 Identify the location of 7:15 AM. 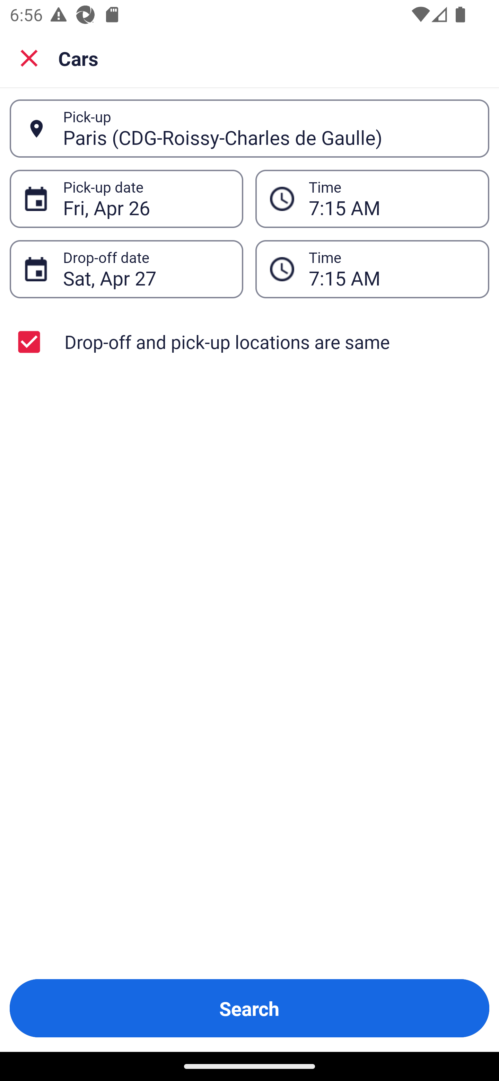
(392, 269).